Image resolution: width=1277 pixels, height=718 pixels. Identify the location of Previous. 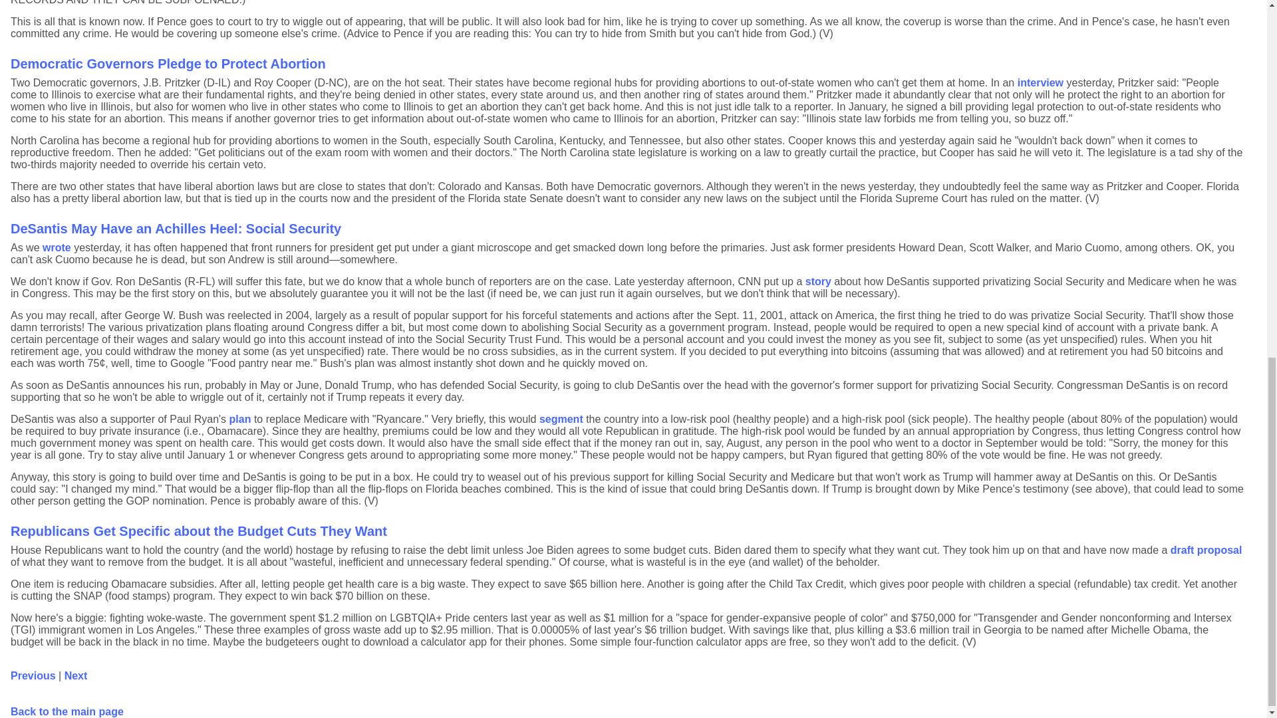
(33, 675).